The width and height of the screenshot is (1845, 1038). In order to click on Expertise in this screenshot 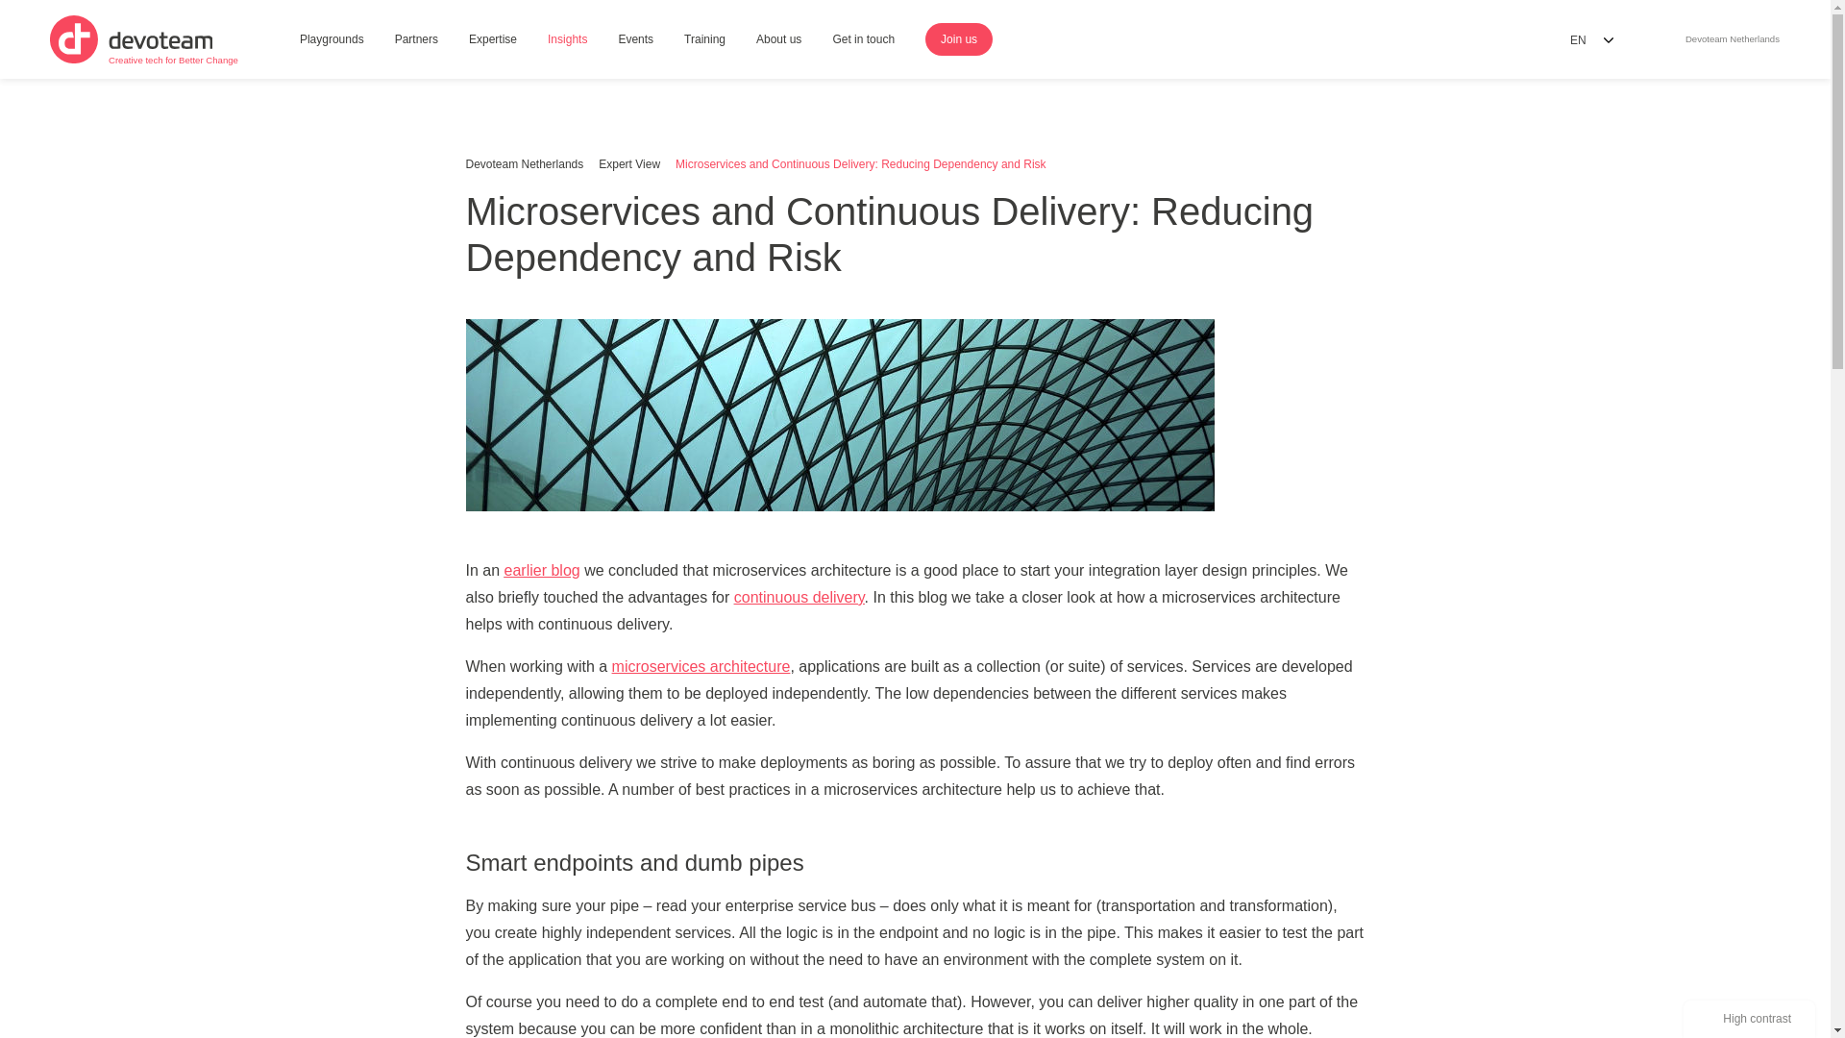, I will do `click(493, 40)`.